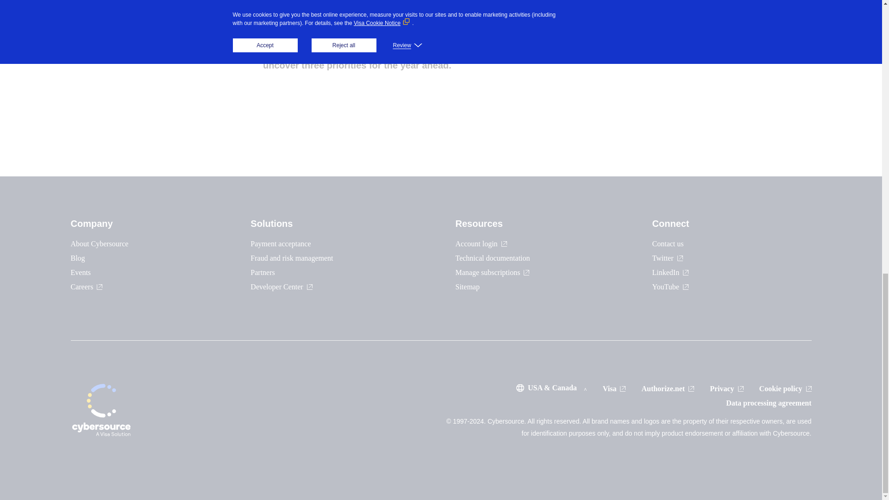 Image resolution: width=889 pixels, height=500 pixels. What do you see at coordinates (468, 287) in the screenshot?
I see `Sitemap` at bounding box center [468, 287].